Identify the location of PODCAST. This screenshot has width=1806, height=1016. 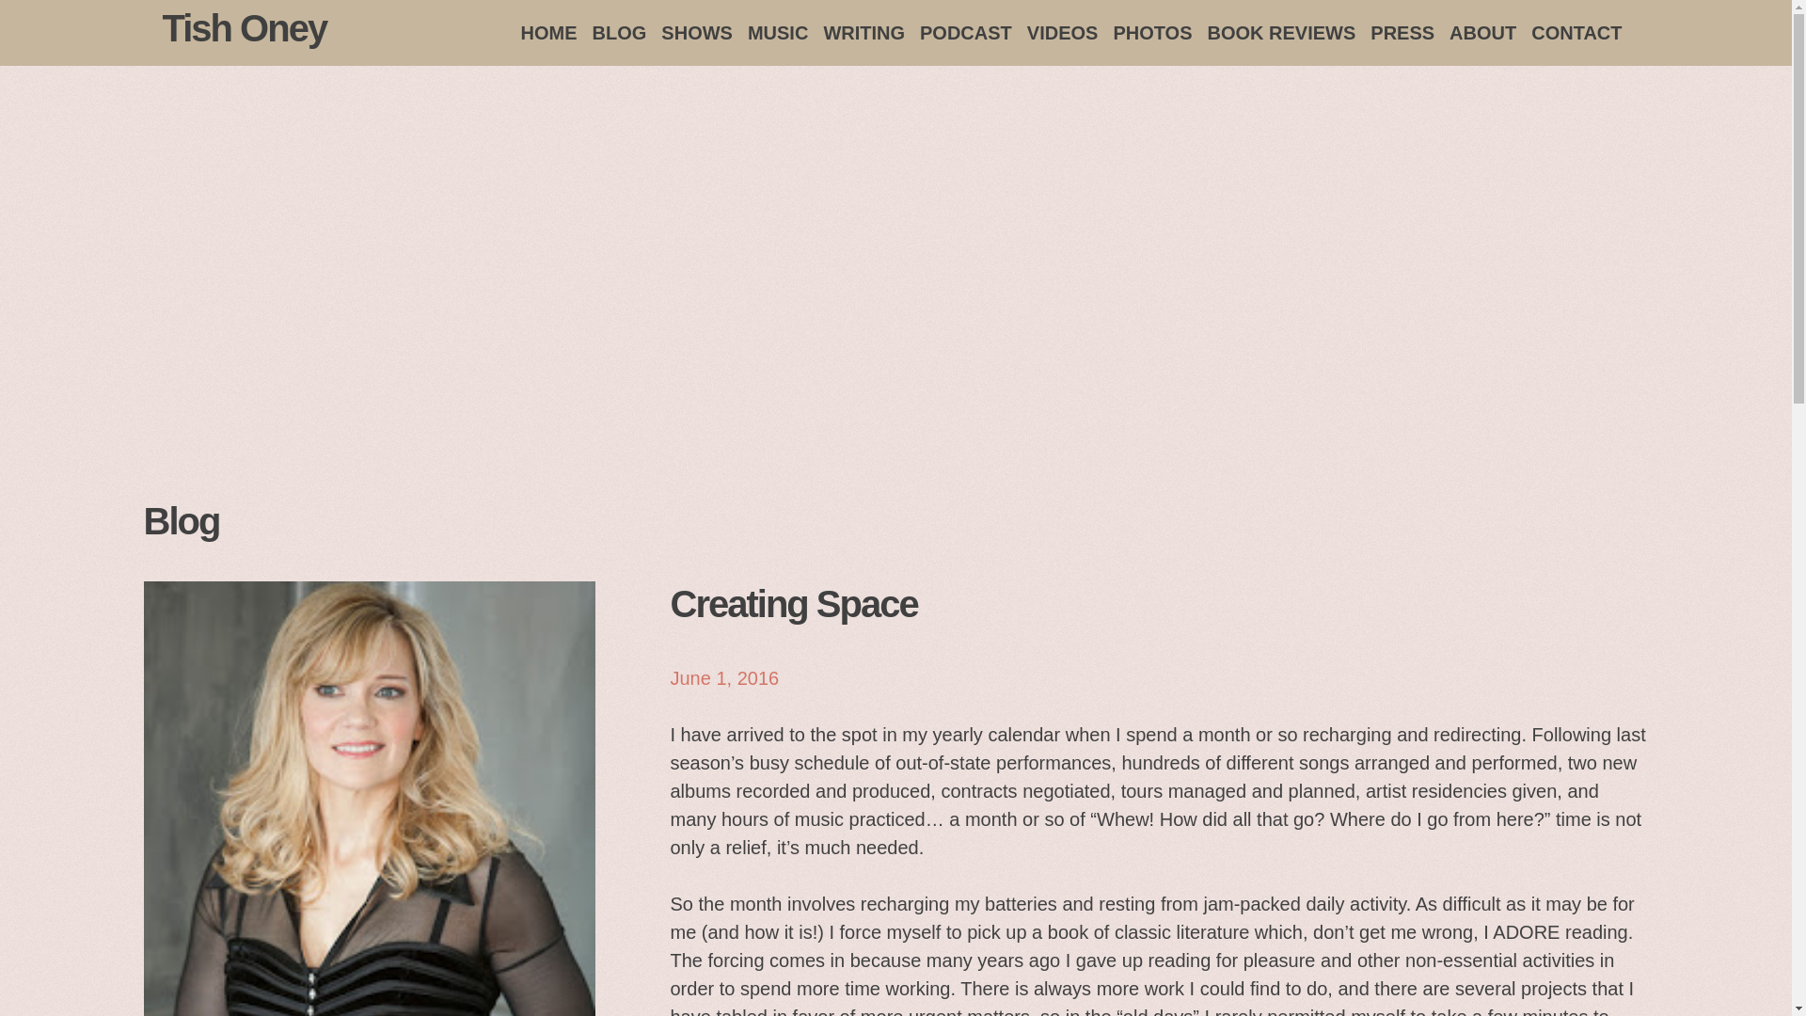
(965, 33).